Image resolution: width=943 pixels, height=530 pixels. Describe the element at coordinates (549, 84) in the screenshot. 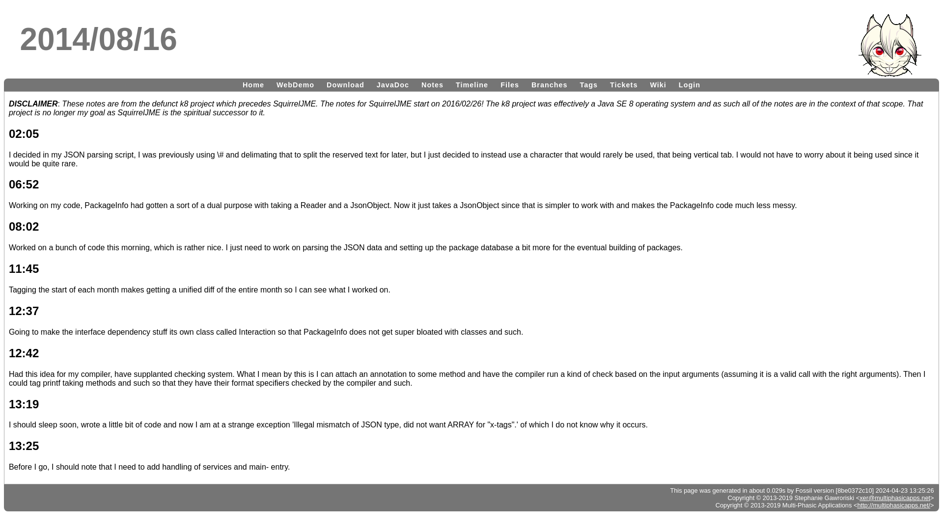

I see `Branches` at that location.